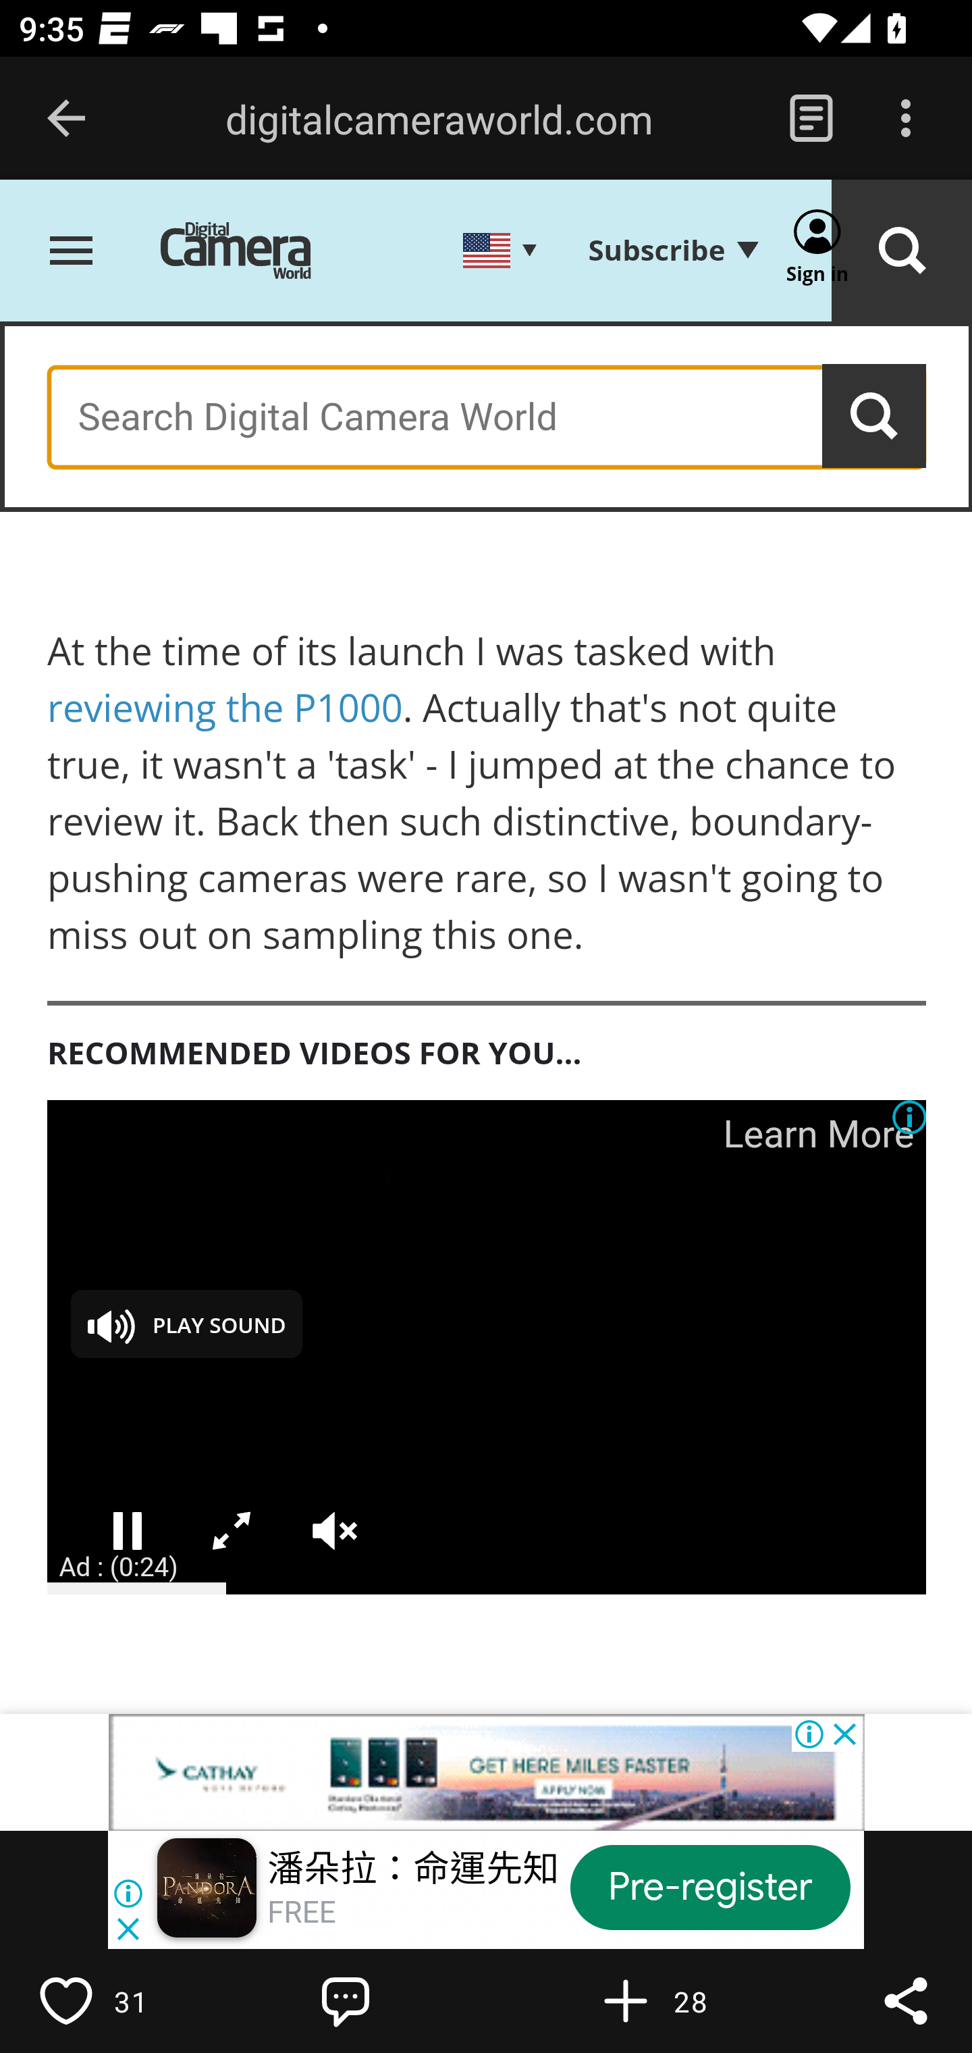 The height and width of the screenshot is (2053, 972). Describe the element at coordinates (255, 253) in the screenshot. I see `Digital Camera World` at that location.